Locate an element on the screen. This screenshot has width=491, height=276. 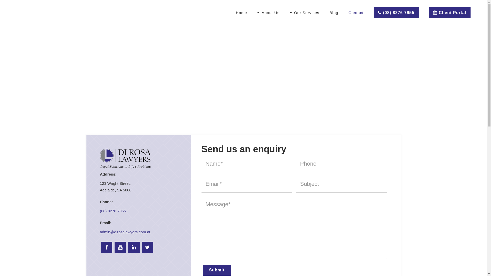
admin@dirosalawyers.com.au is located at coordinates (125, 232).